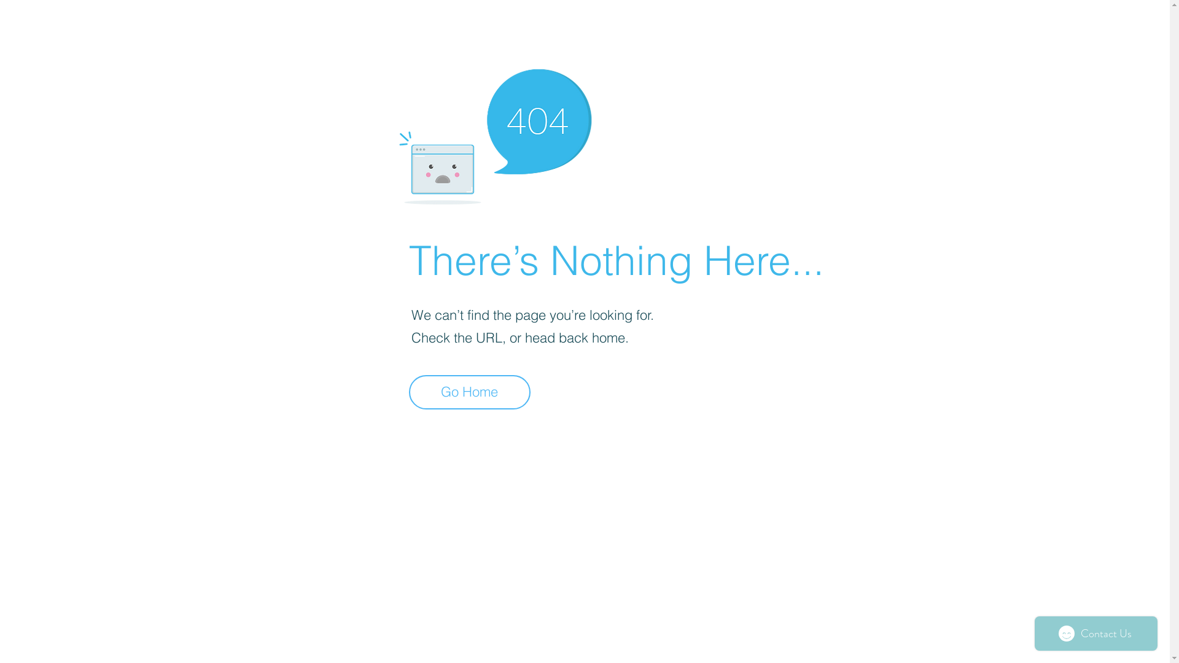 The height and width of the screenshot is (663, 1179). I want to click on Go Home, so click(470, 392).